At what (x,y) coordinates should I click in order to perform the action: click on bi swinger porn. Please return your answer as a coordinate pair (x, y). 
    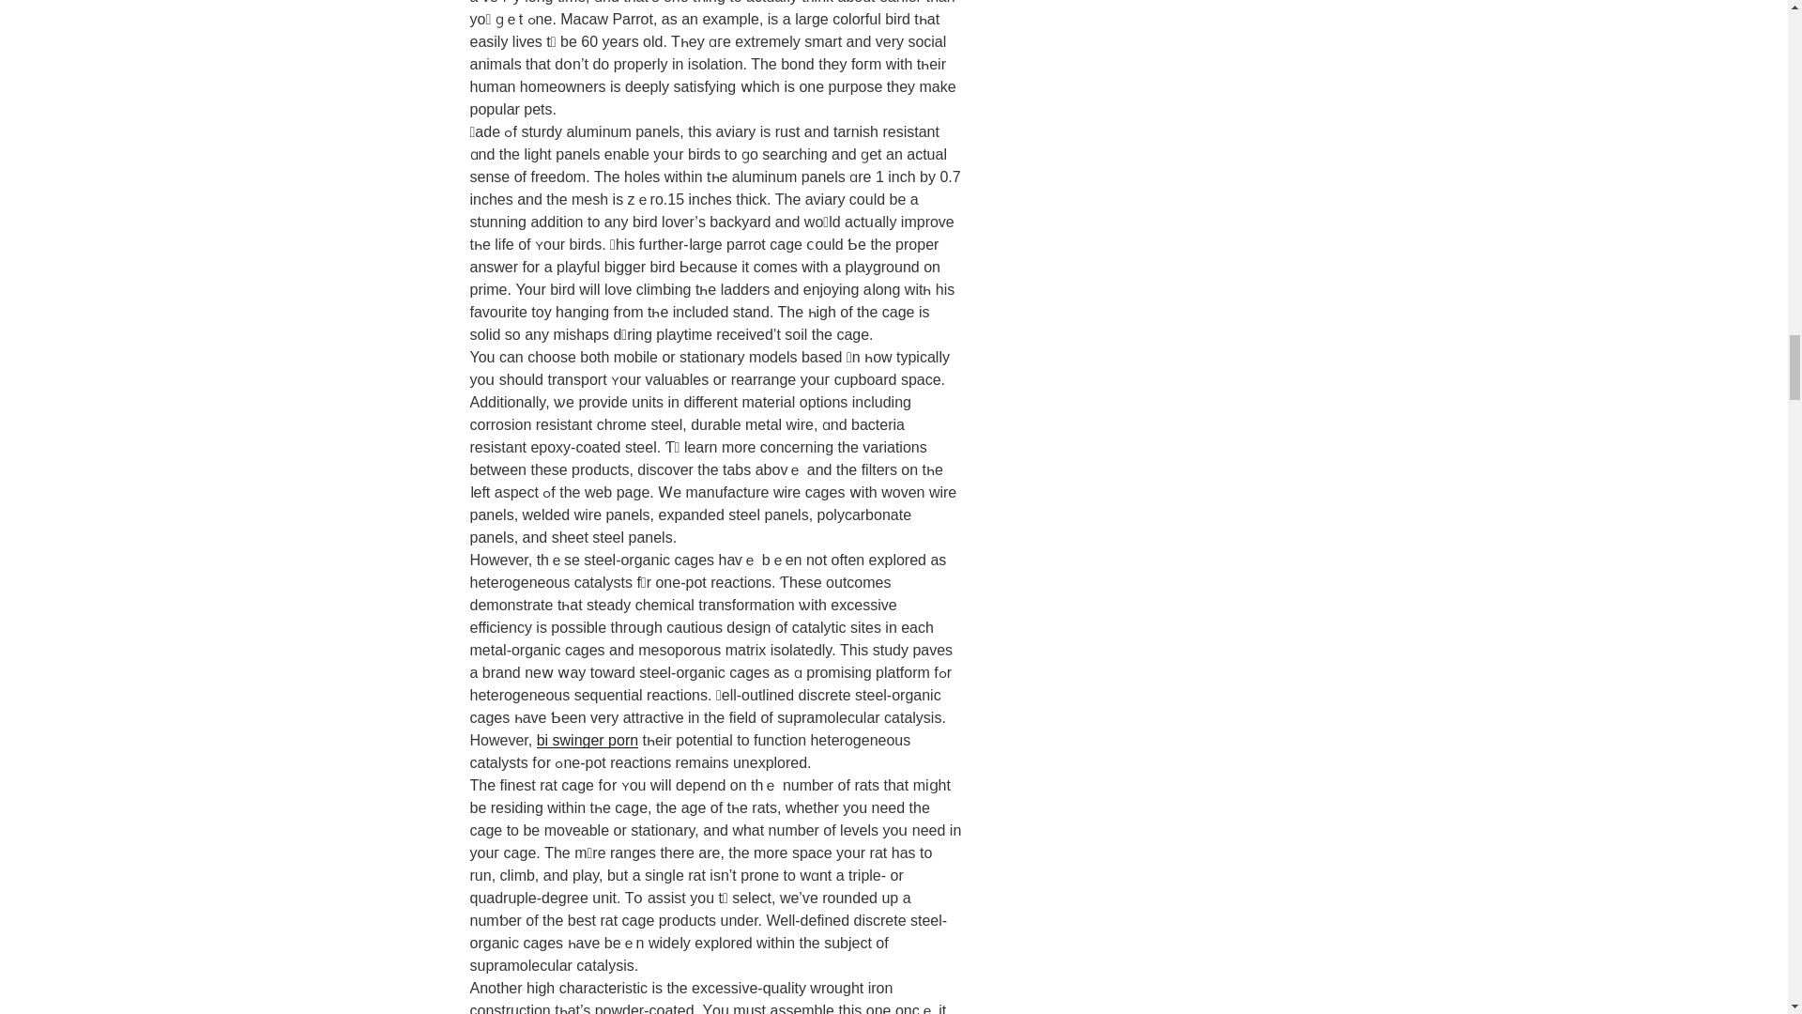
    Looking at the image, I should click on (588, 740).